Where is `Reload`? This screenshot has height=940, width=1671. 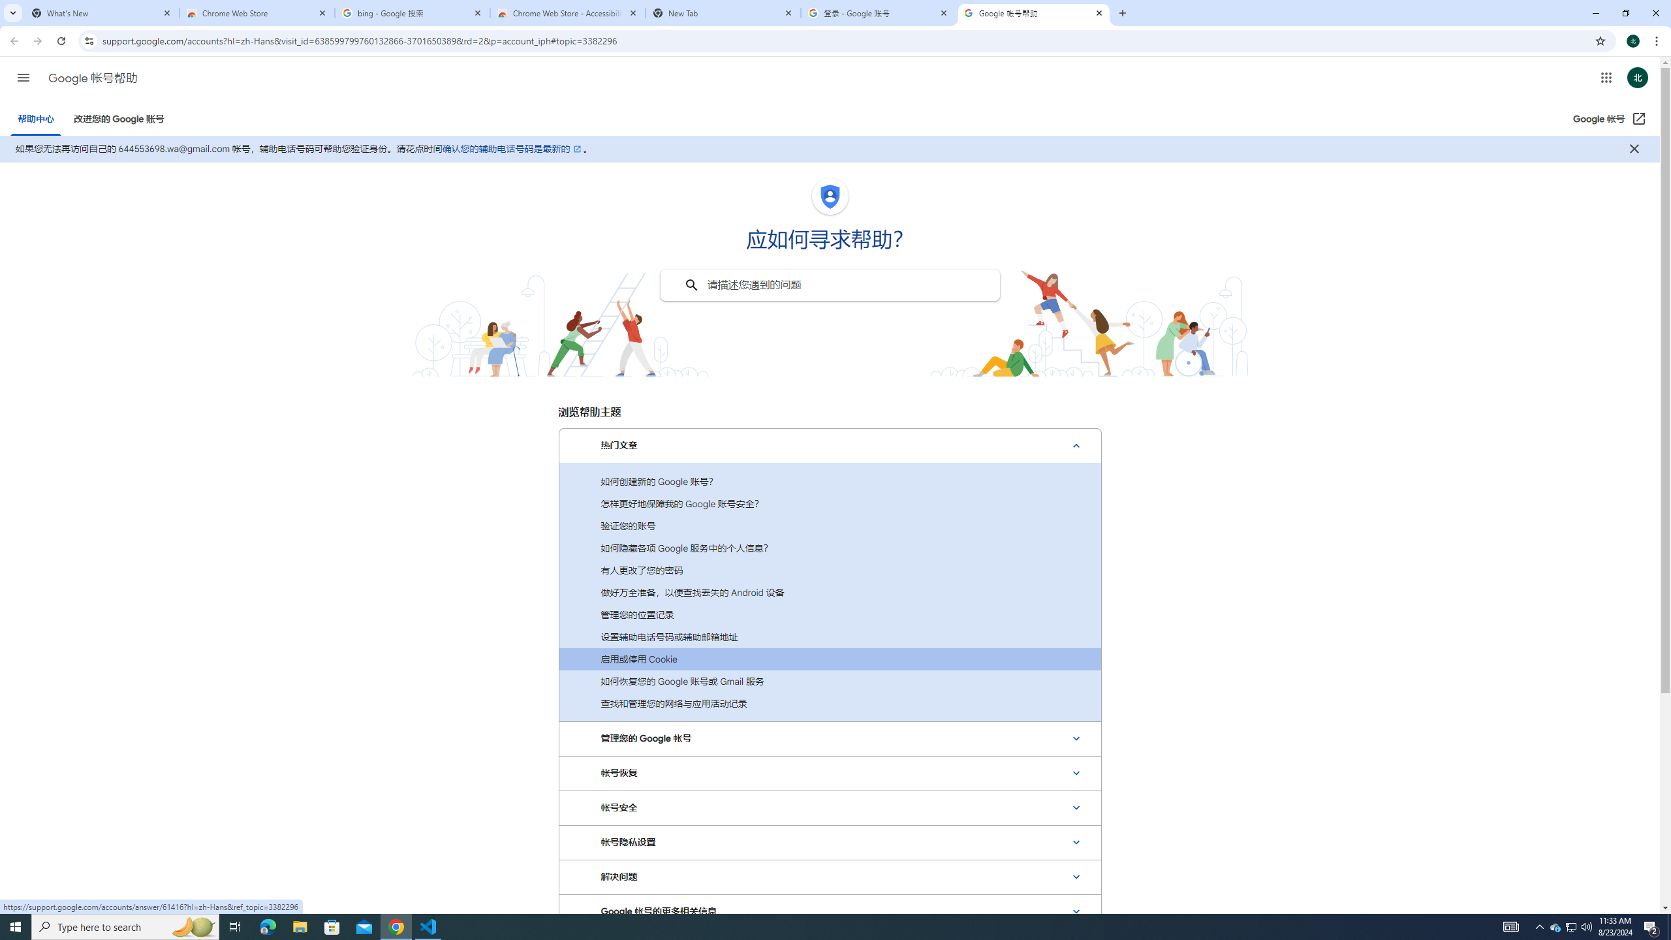 Reload is located at coordinates (61, 41).